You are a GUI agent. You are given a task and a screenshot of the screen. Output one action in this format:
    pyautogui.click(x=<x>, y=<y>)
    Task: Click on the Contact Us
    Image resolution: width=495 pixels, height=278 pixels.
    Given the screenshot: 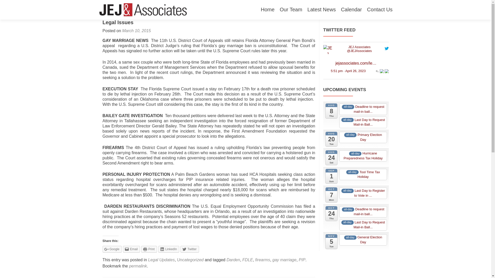 What is the action you would take?
    pyautogui.click(x=380, y=10)
    